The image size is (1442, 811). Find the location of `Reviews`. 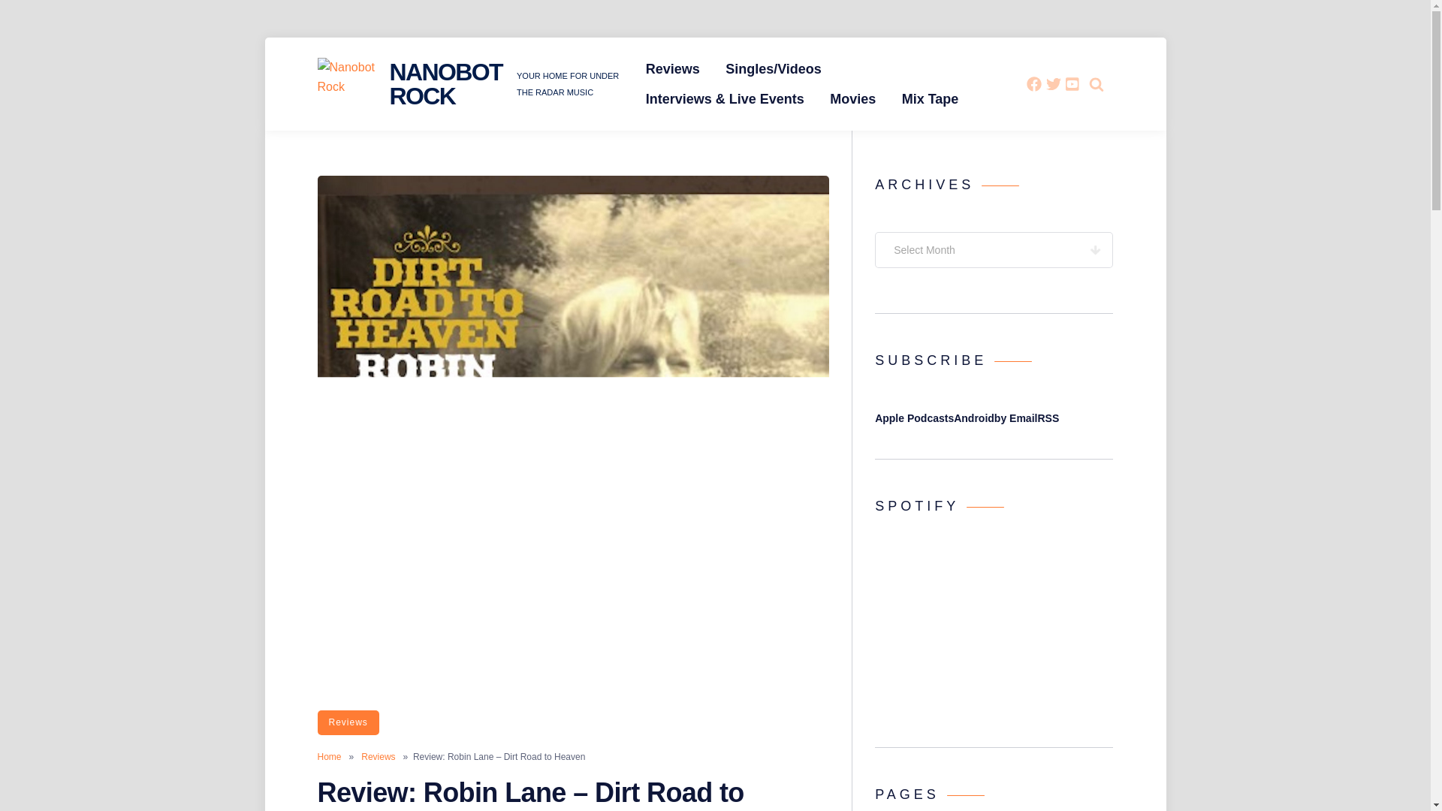

Reviews is located at coordinates (672, 69).